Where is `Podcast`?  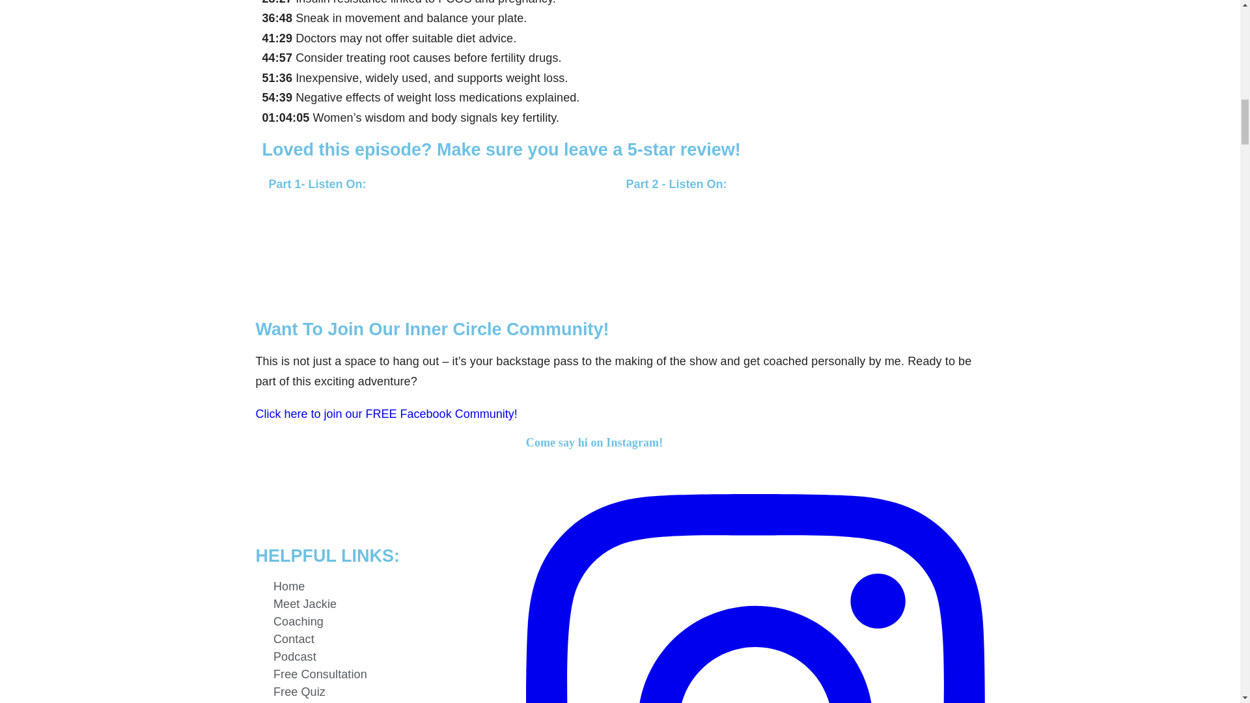
Podcast is located at coordinates (383, 656).